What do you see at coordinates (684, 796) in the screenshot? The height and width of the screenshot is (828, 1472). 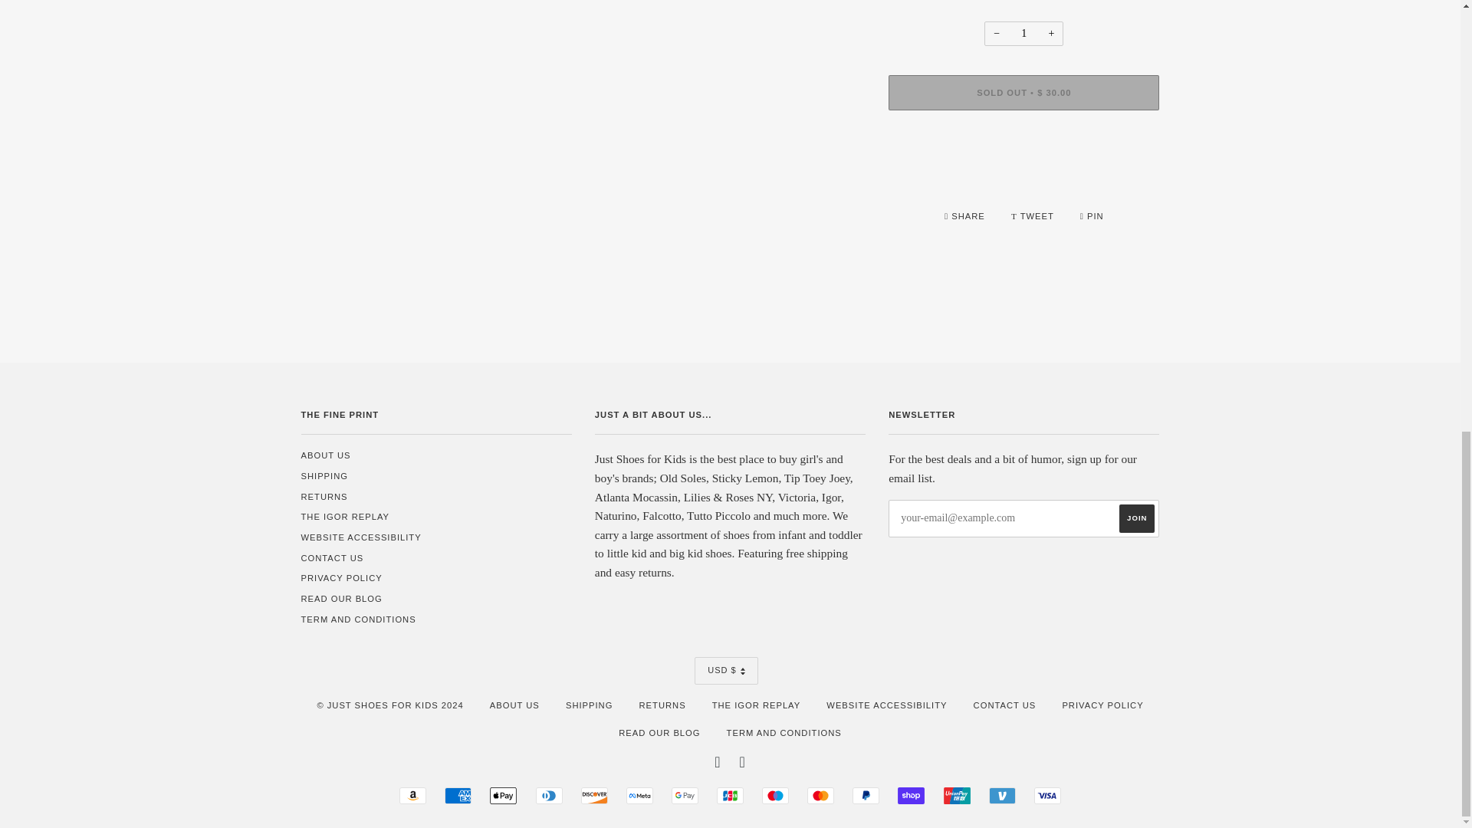 I see `GOOGLE PAY` at bounding box center [684, 796].